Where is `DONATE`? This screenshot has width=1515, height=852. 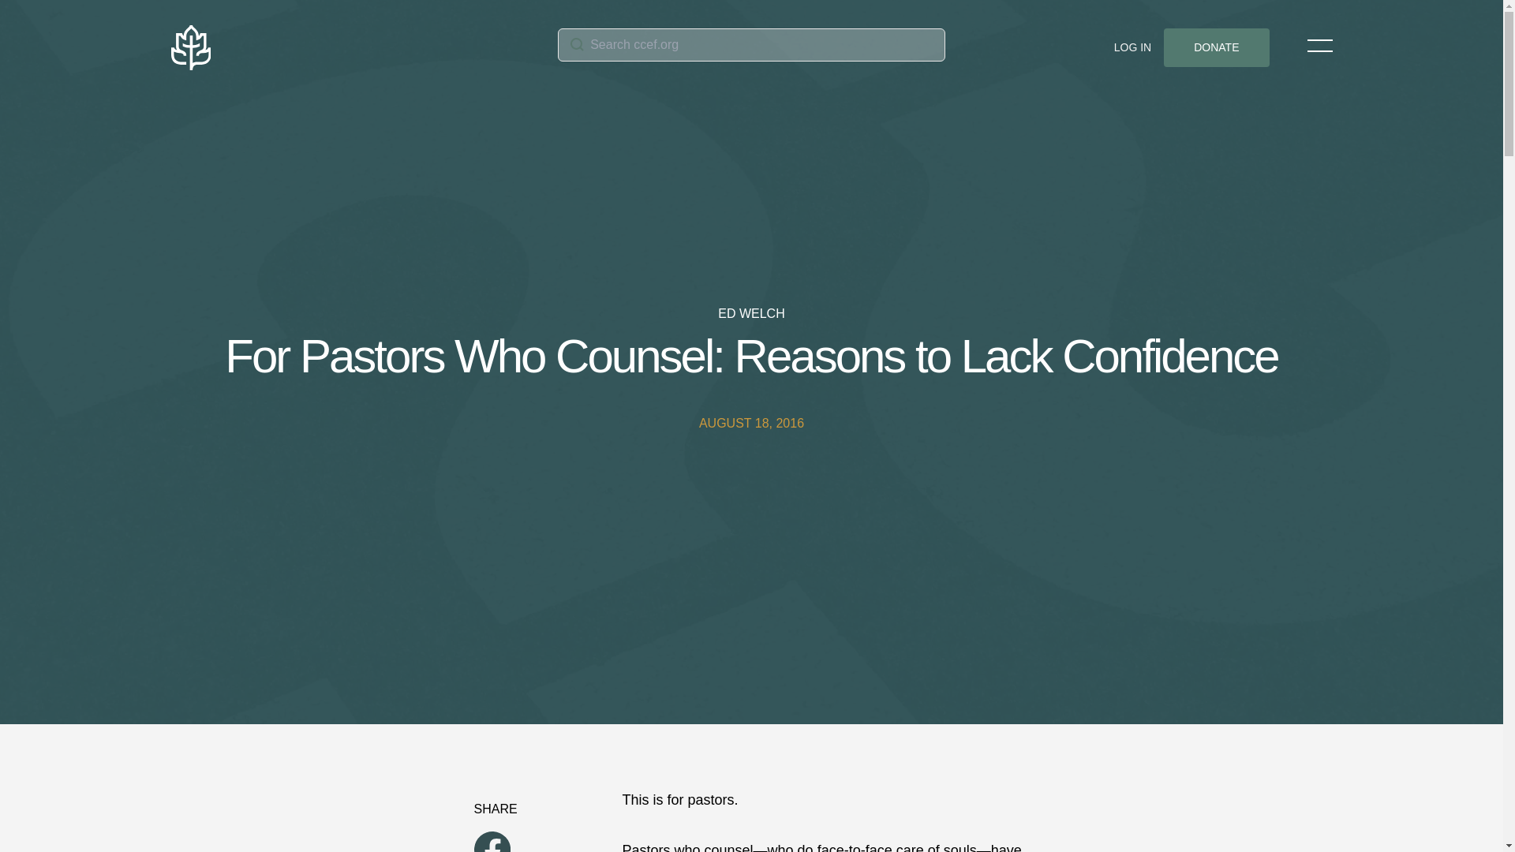 DONATE is located at coordinates (1216, 47).